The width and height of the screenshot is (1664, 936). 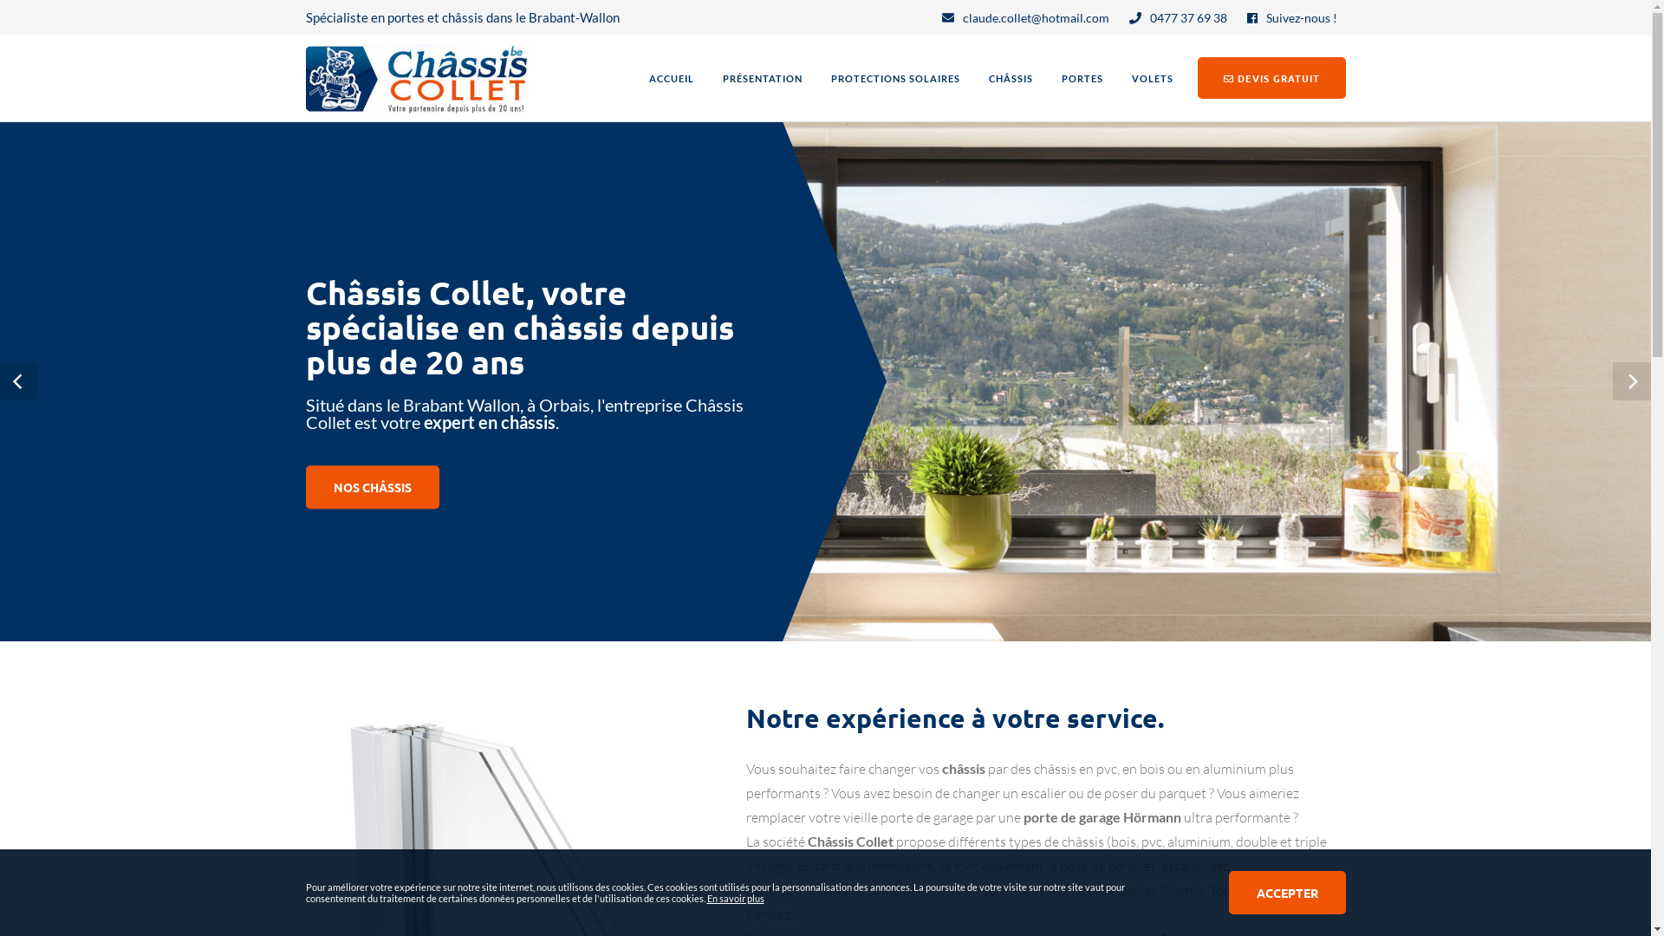 What do you see at coordinates (1152, 79) in the screenshot?
I see `VOLETS` at bounding box center [1152, 79].